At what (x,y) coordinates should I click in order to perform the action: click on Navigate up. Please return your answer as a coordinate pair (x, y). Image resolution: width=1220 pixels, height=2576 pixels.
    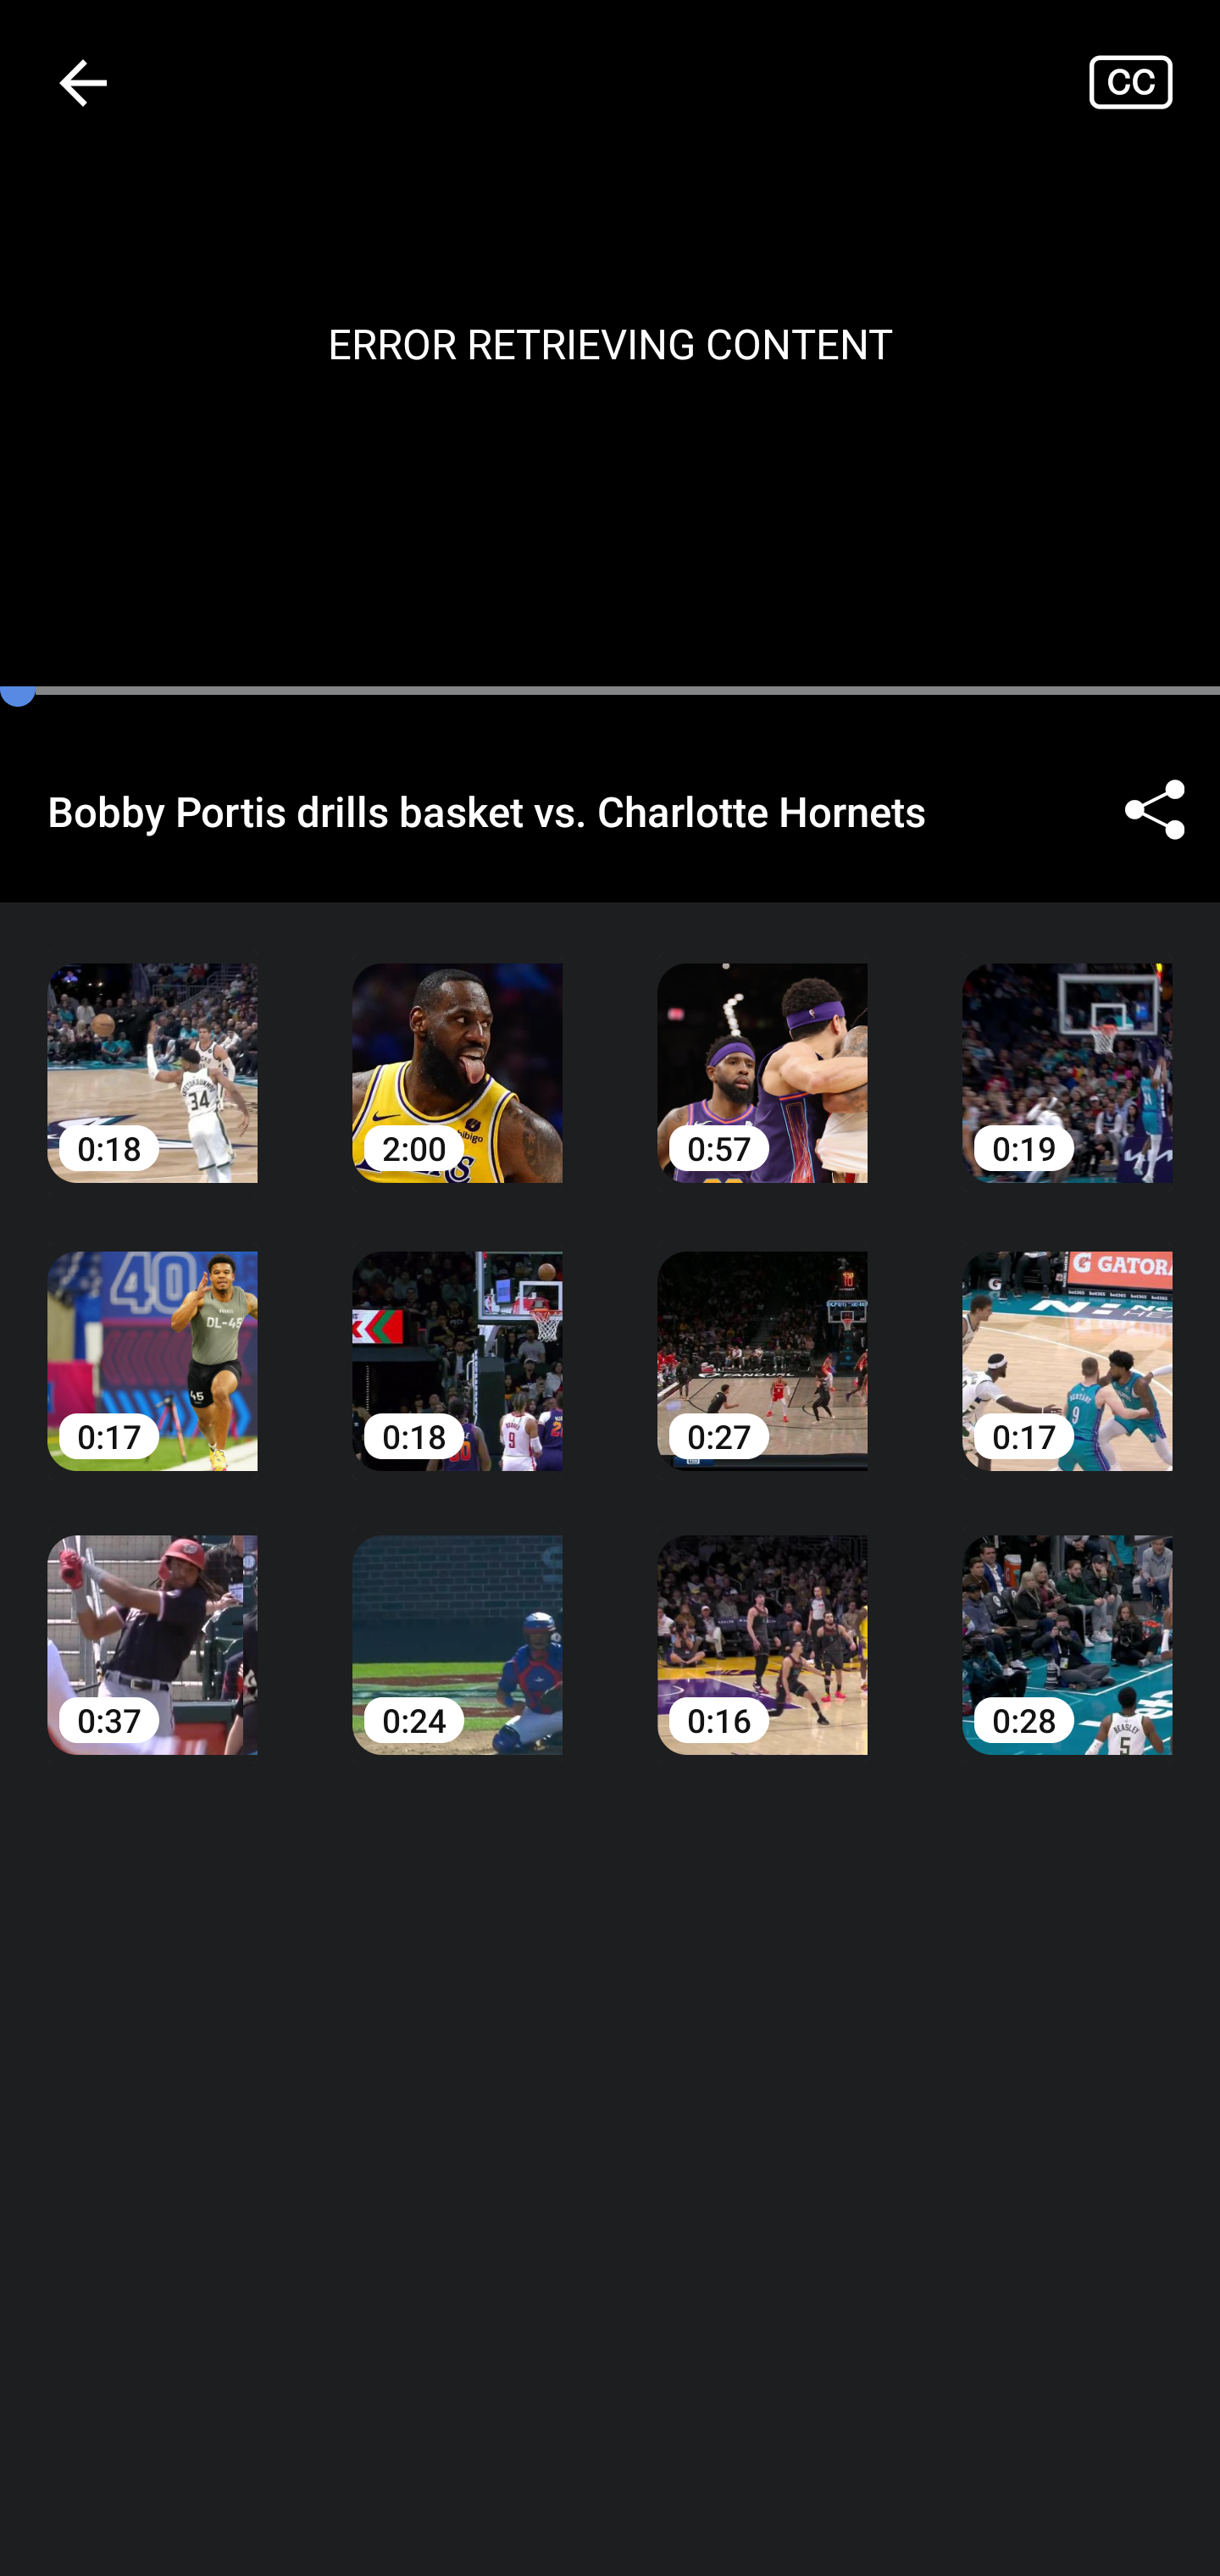
    Looking at the image, I should click on (83, 82).